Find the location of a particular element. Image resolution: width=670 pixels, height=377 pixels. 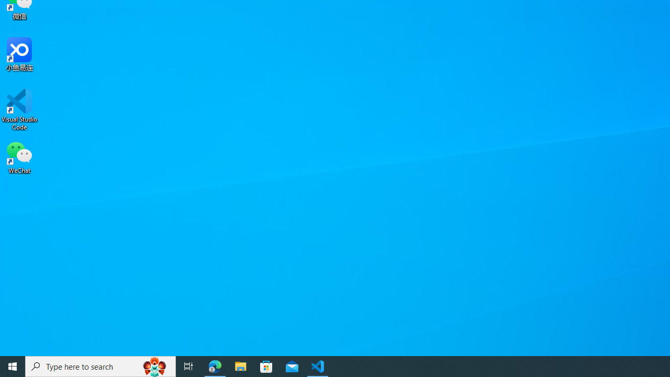

Visual Studio Code - 1 running window is located at coordinates (318, 367).